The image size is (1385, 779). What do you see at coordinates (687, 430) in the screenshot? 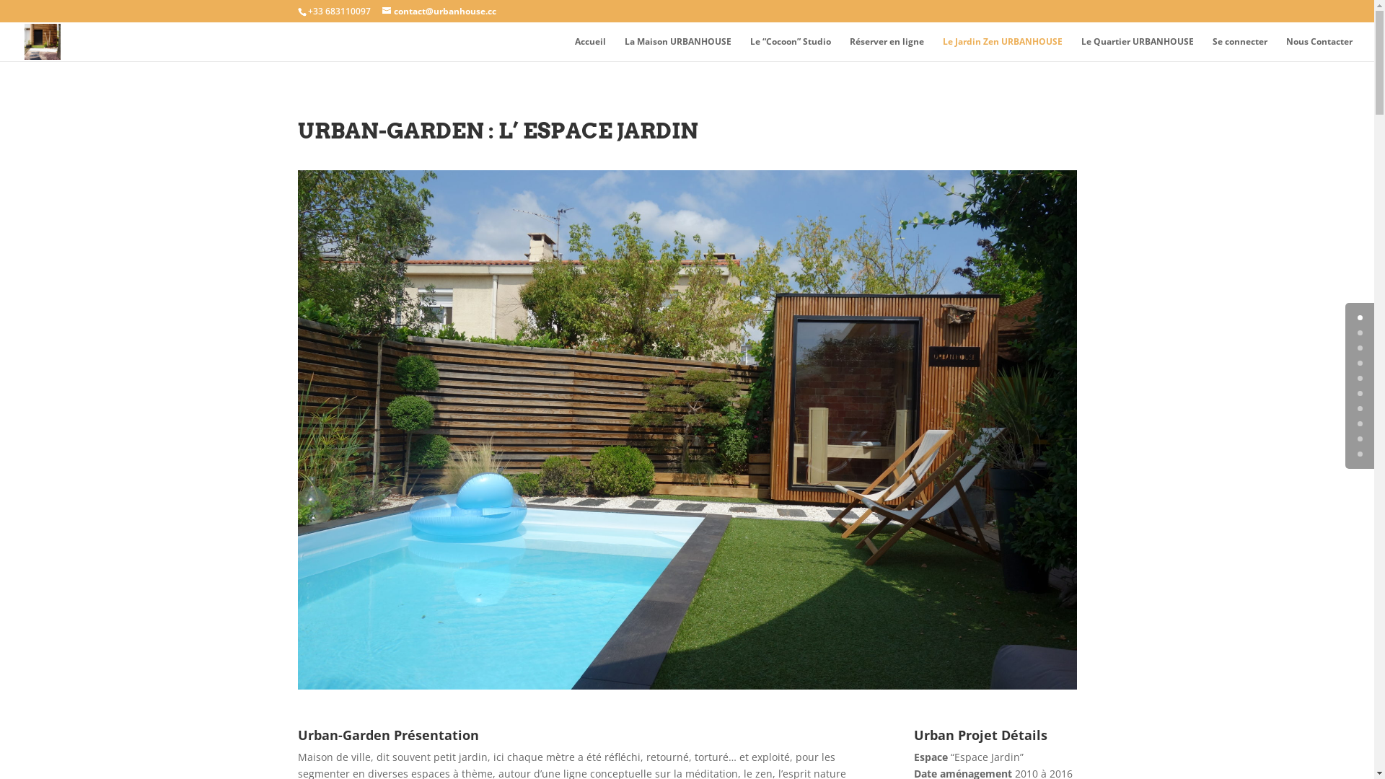
I see `jardin esprit japonais` at bounding box center [687, 430].